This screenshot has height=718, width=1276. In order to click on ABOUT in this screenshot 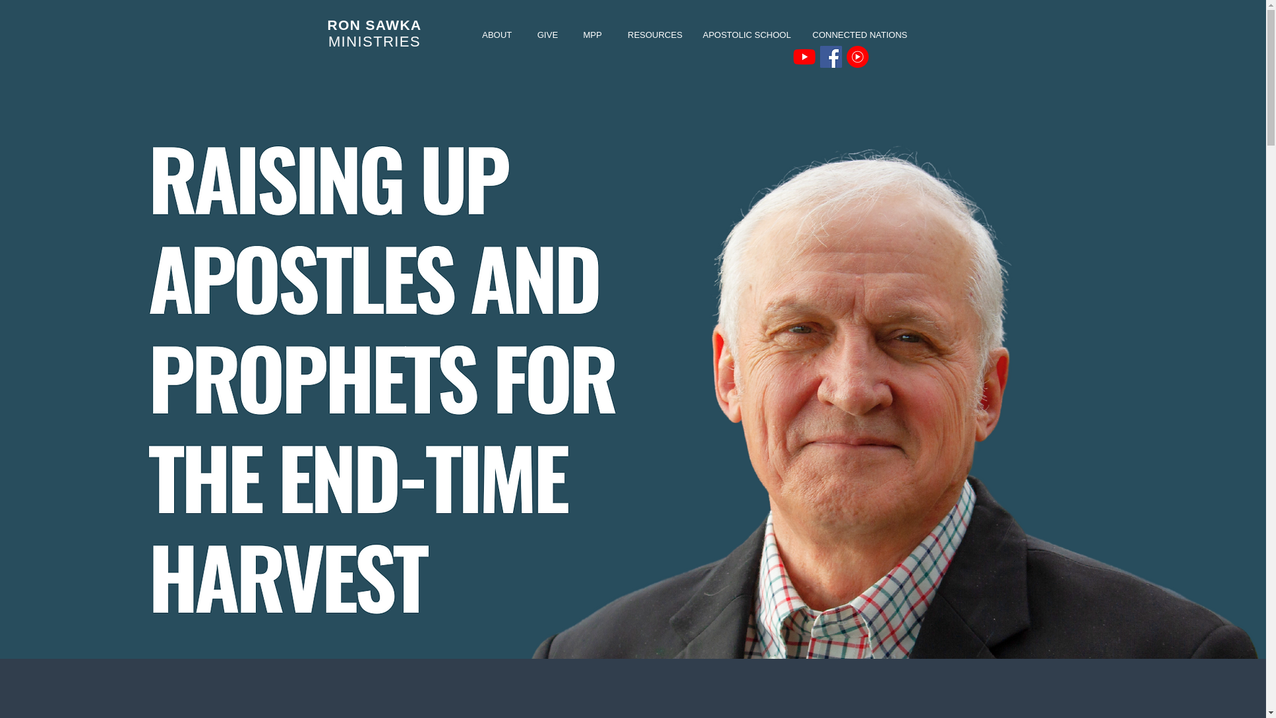, I will do `click(497, 35)`.